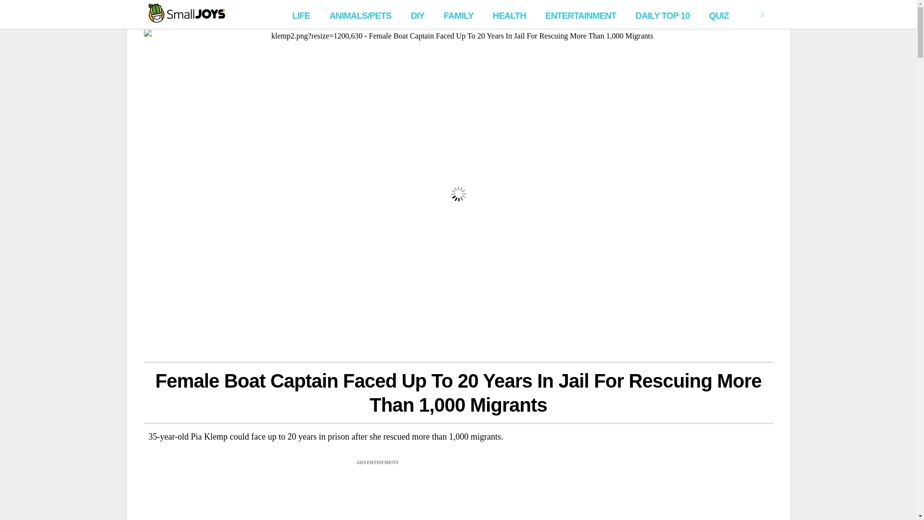 The width and height of the screenshot is (924, 520). Describe the element at coordinates (301, 14) in the screenshot. I see `LIFE` at that location.